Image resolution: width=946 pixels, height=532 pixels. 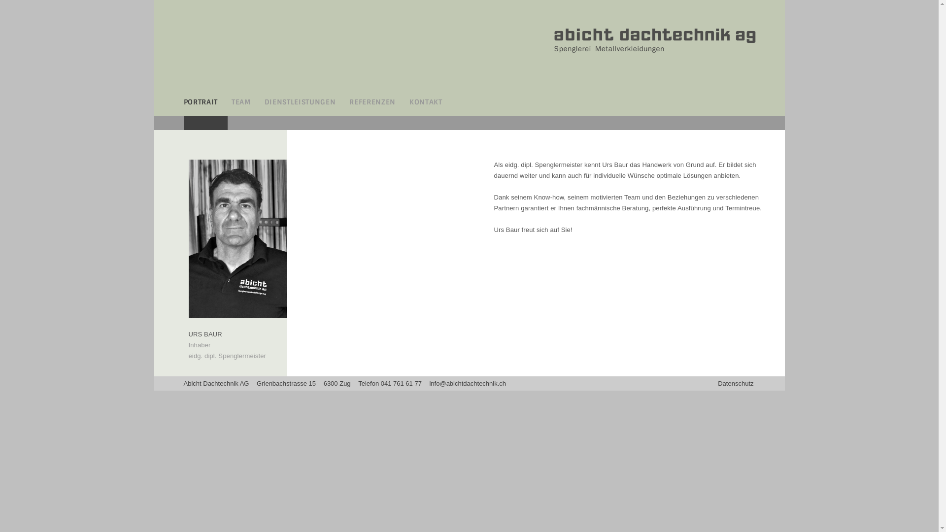 I want to click on info@abichtdachtechnik.ch, so click(x=468, y=383).